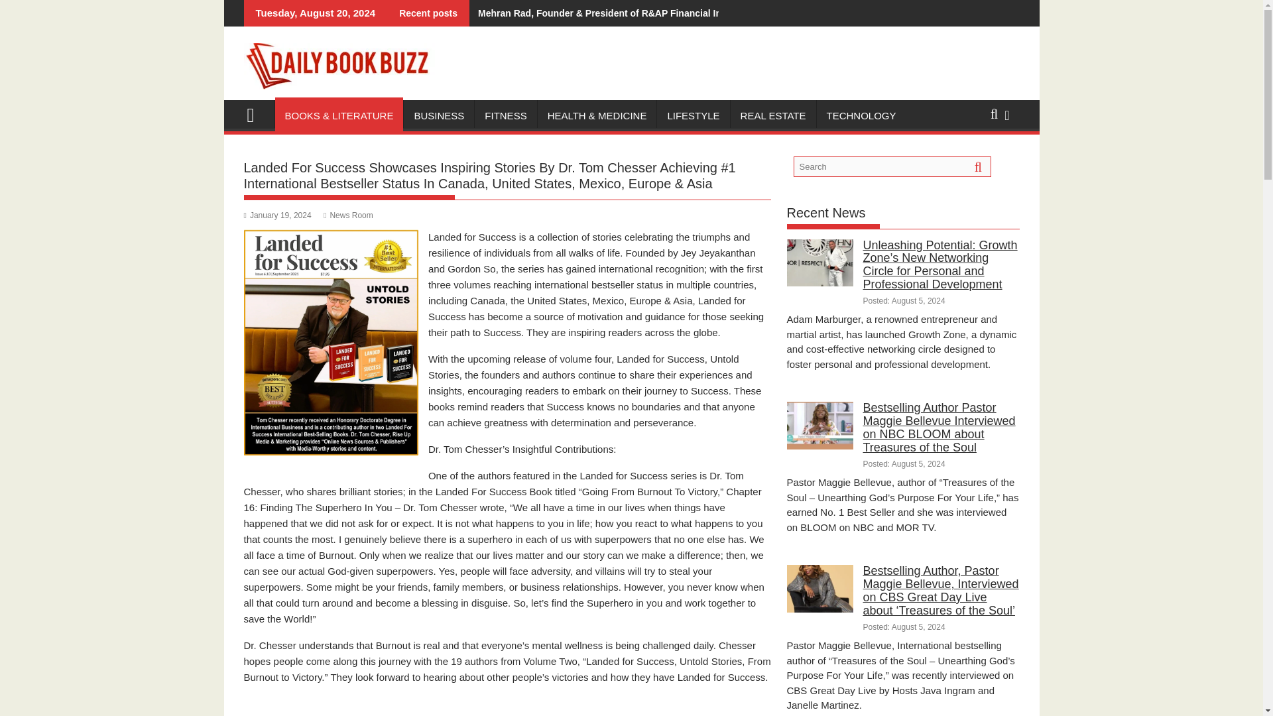 The image size is (1273, 716). I want to click on News Room, so click(347, 215).